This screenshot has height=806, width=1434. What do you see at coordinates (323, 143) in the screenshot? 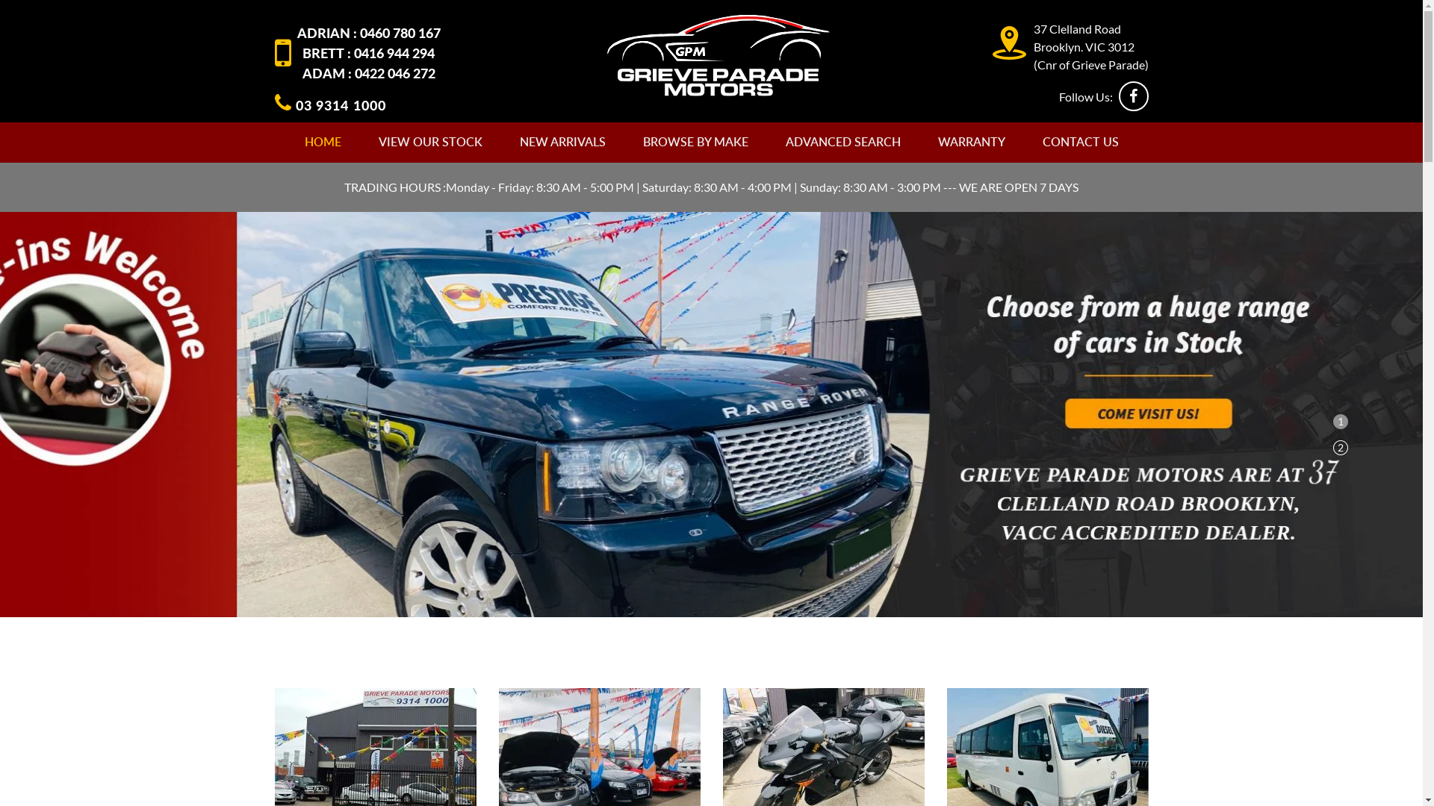
I see `HOME` at bounding box center [323, 143].